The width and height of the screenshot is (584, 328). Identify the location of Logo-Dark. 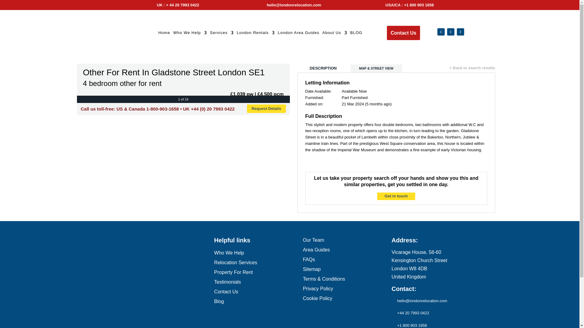
(117, 33).